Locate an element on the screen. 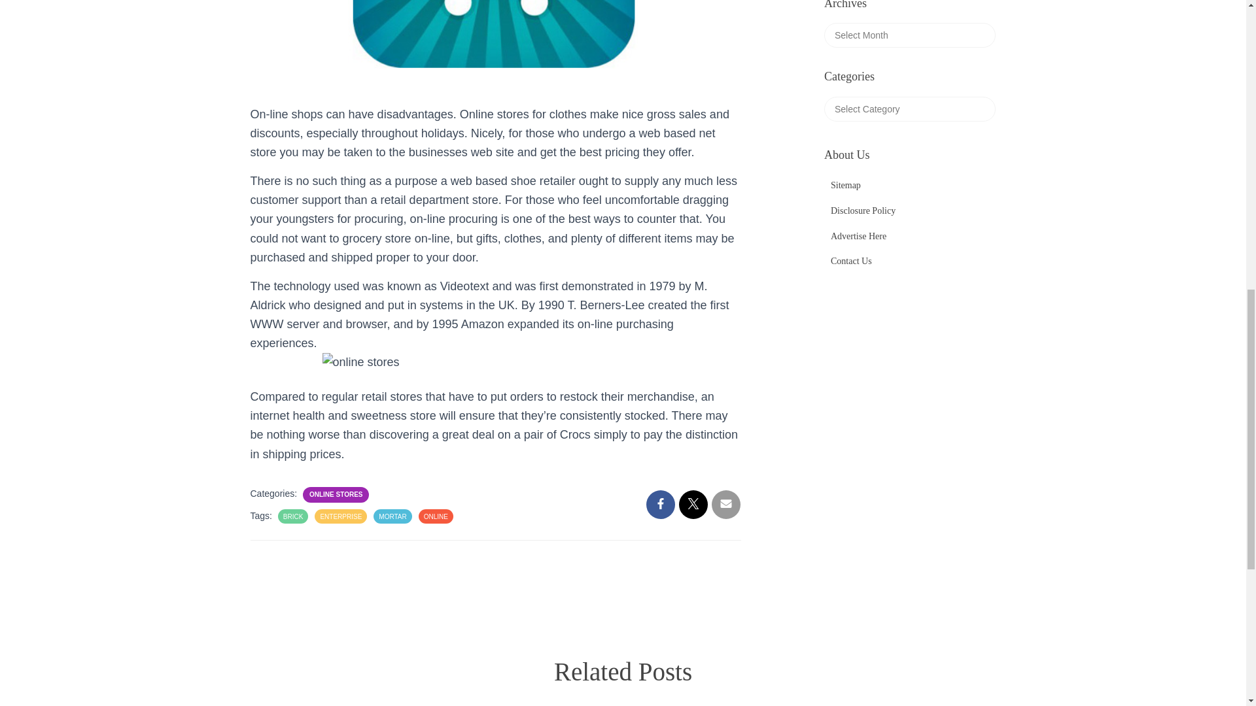  BRICK is located at coordinates (293, 516).